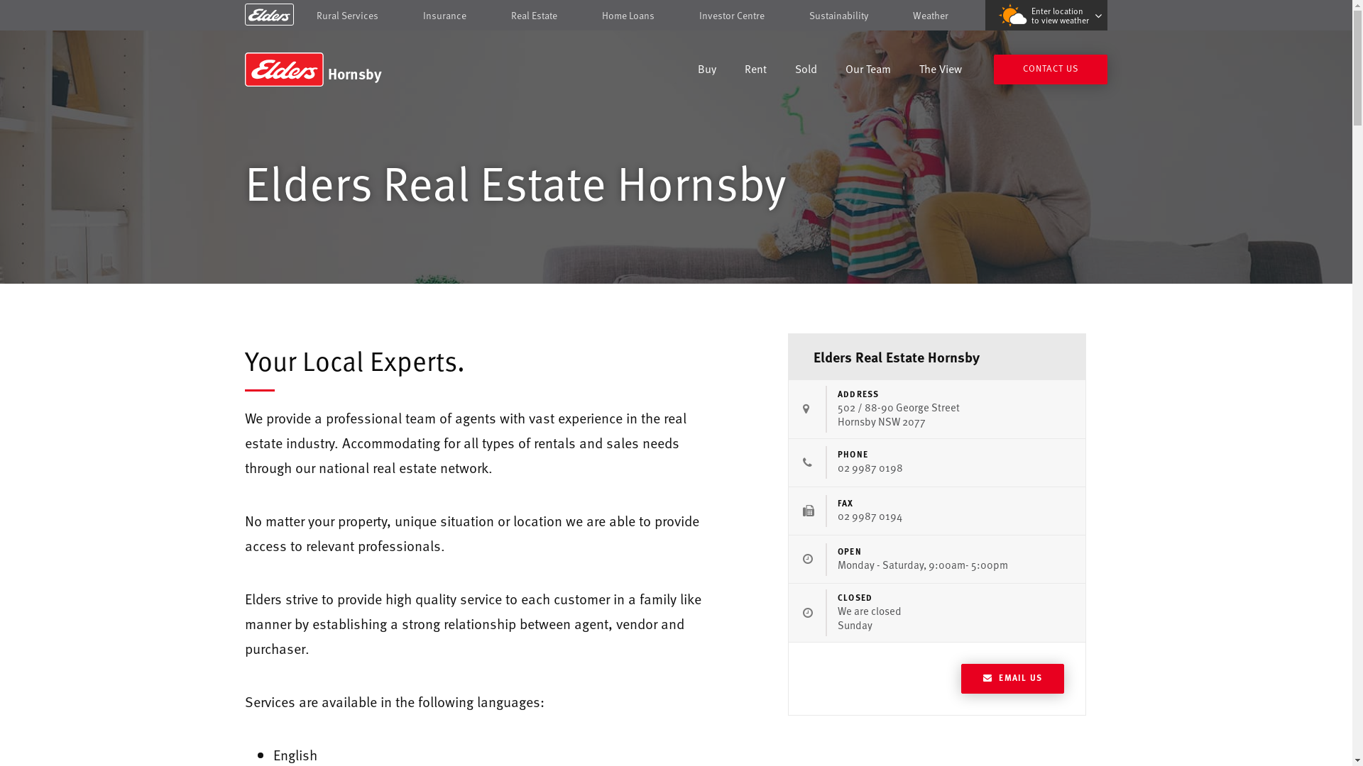 The width and height of the screenshot is (1363, 766). What do you see at coordinates (941, 71) in the screenshot?
I see `The View` at bounding box center [941, 71].